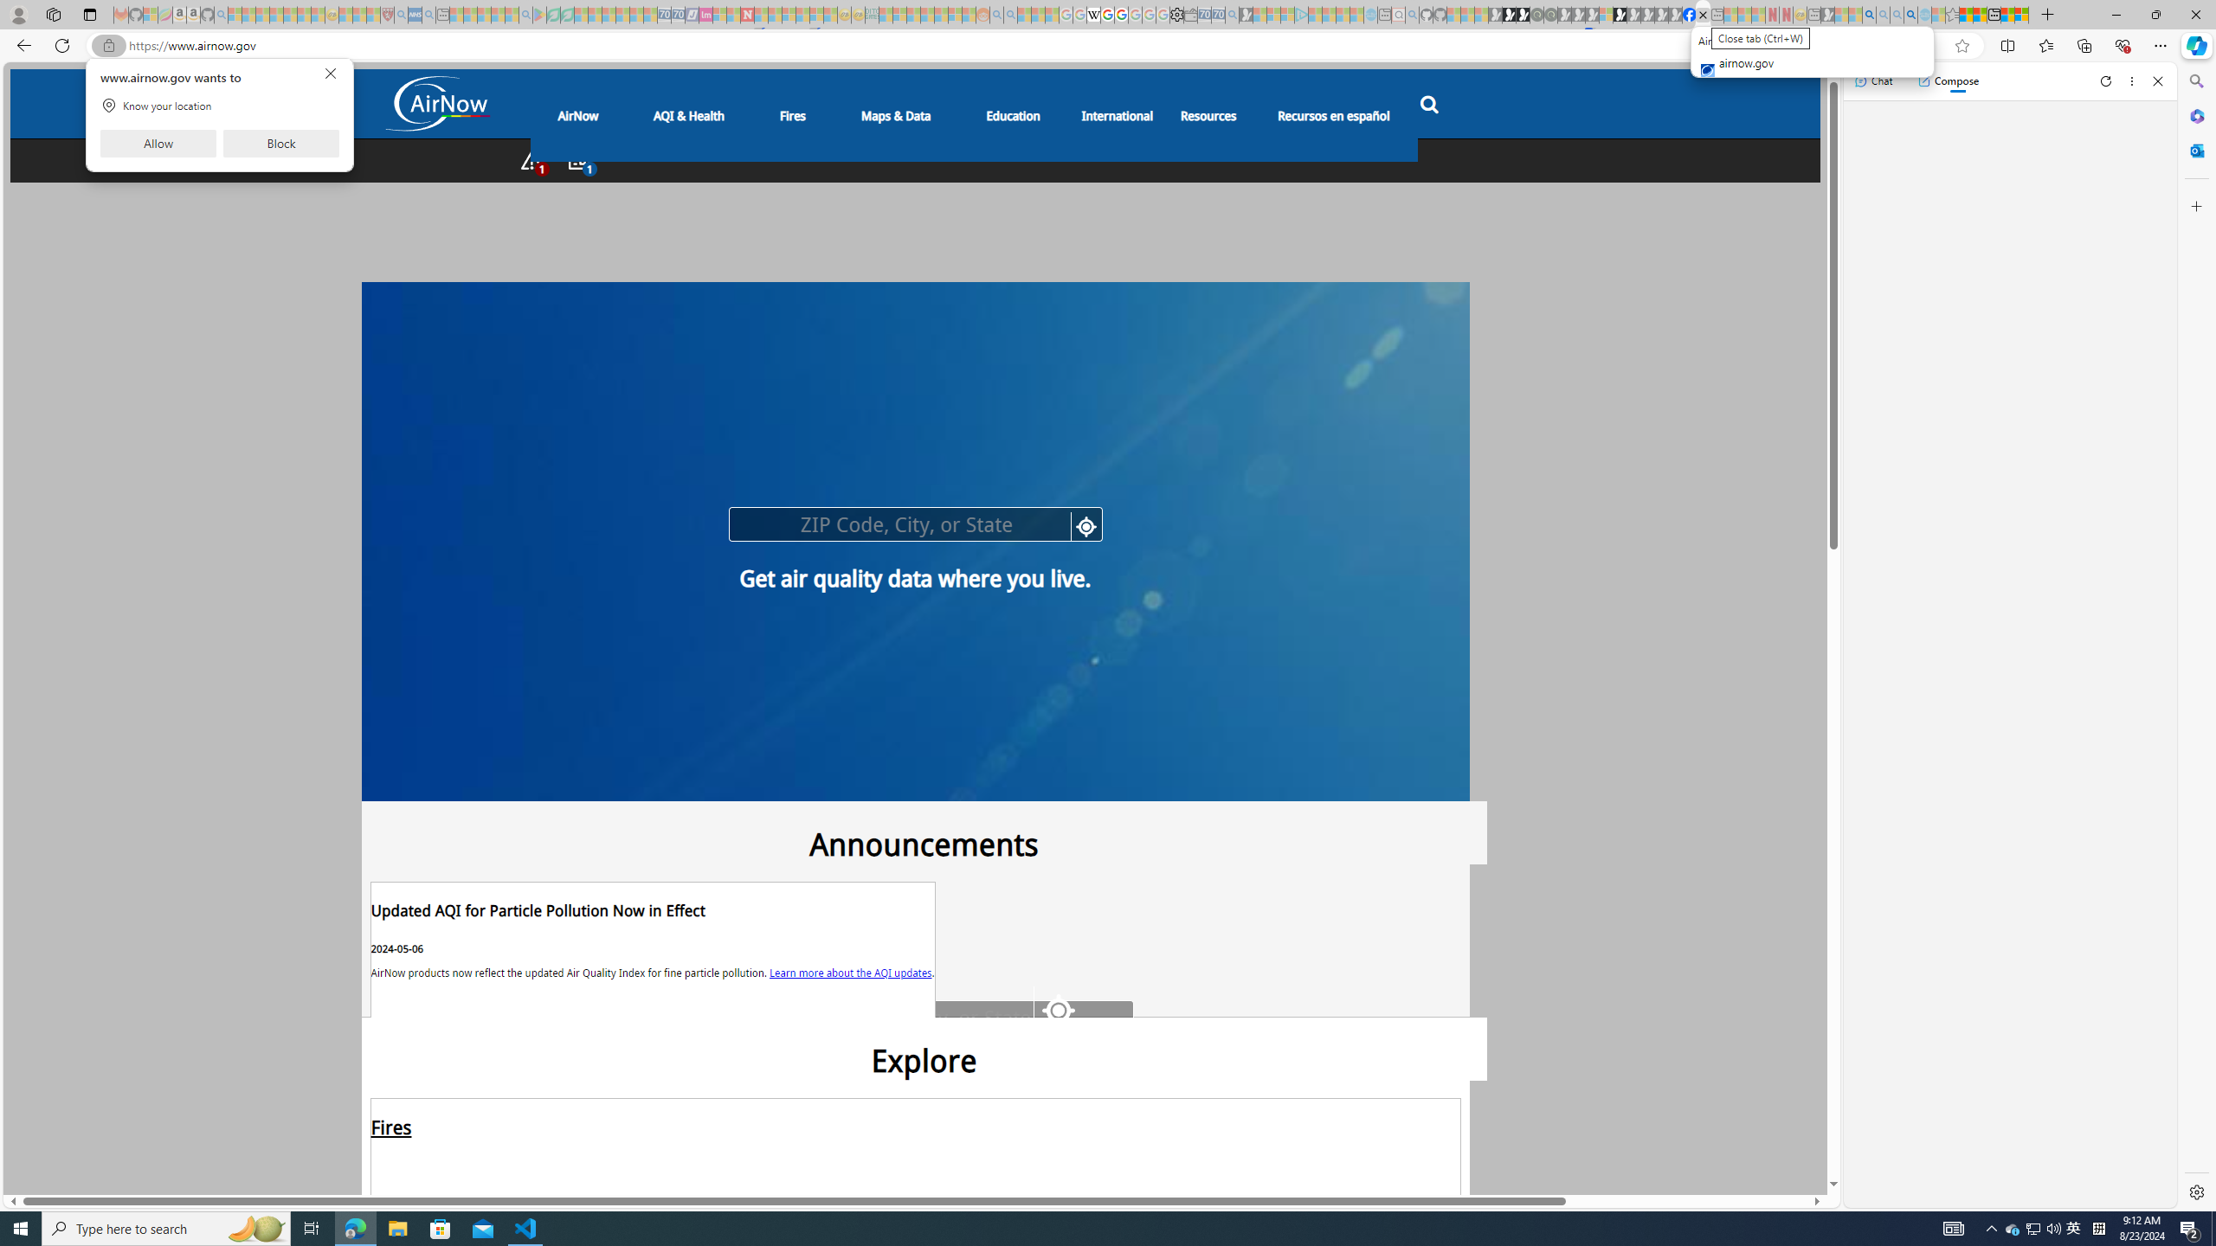 The width and height of the screenshot is (2216, 1246). Describe the element at coordinates (1549, 15) in the screenshot. I see `Future Focus Report 2024 - Sleeping` at that location.